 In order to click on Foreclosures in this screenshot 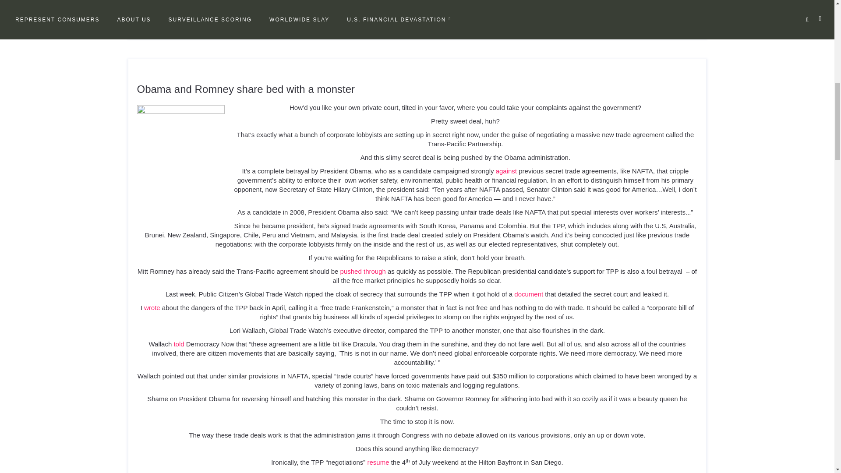, I will do `click(152, 24)`.